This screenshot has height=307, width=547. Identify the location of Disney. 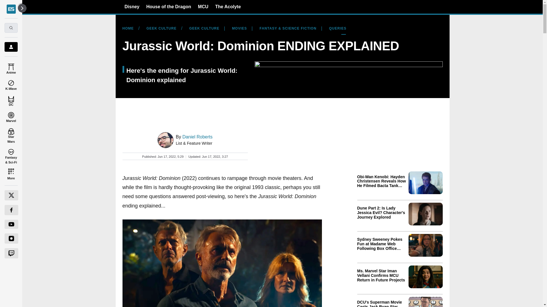
(132, 7).